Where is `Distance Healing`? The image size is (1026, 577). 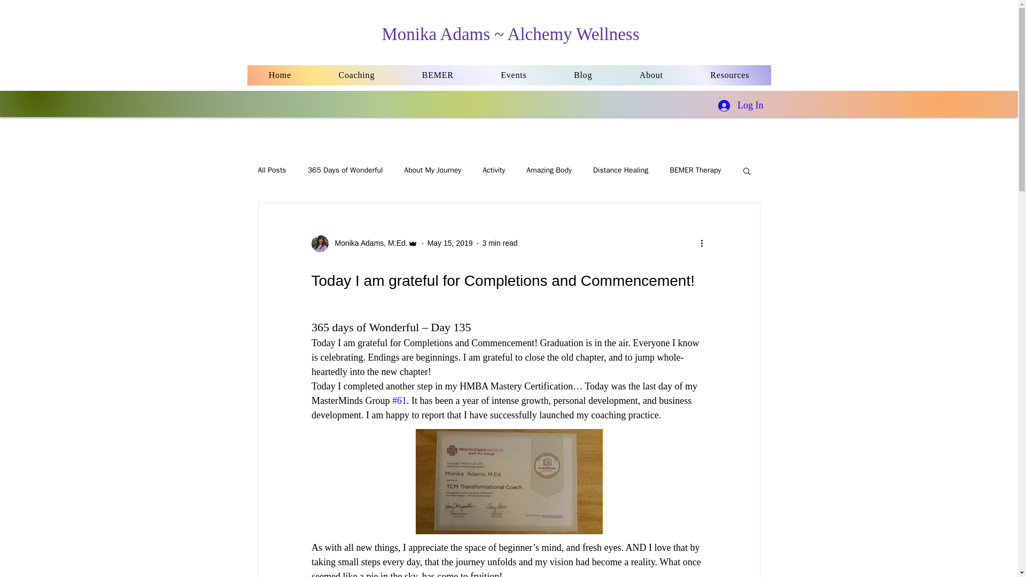
Distance Healing is located at coordinates (620, 170).